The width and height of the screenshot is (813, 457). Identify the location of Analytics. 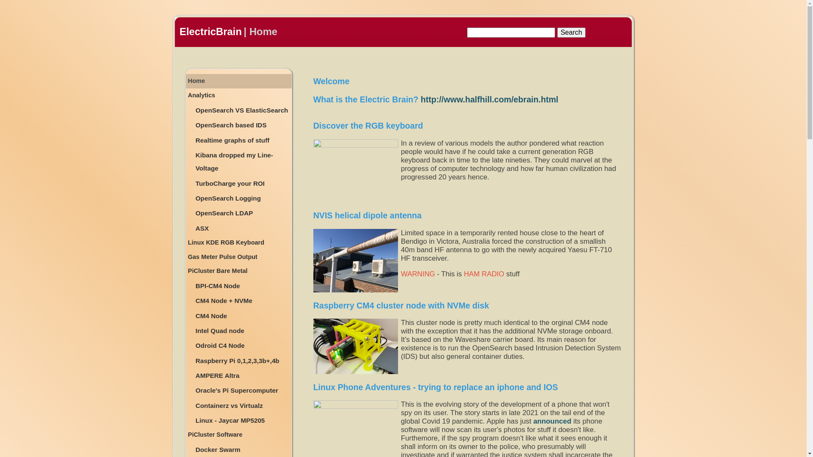
(239, 96).